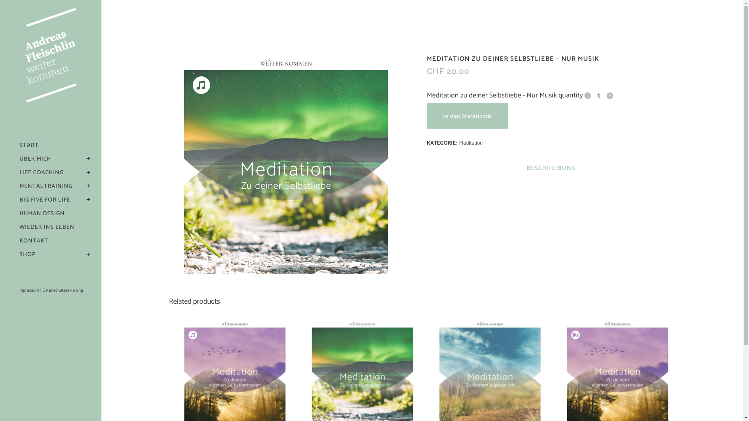 This screenshot has width=749, height=421. I want to click on HUMAN DESIGN, so click(55, 214).